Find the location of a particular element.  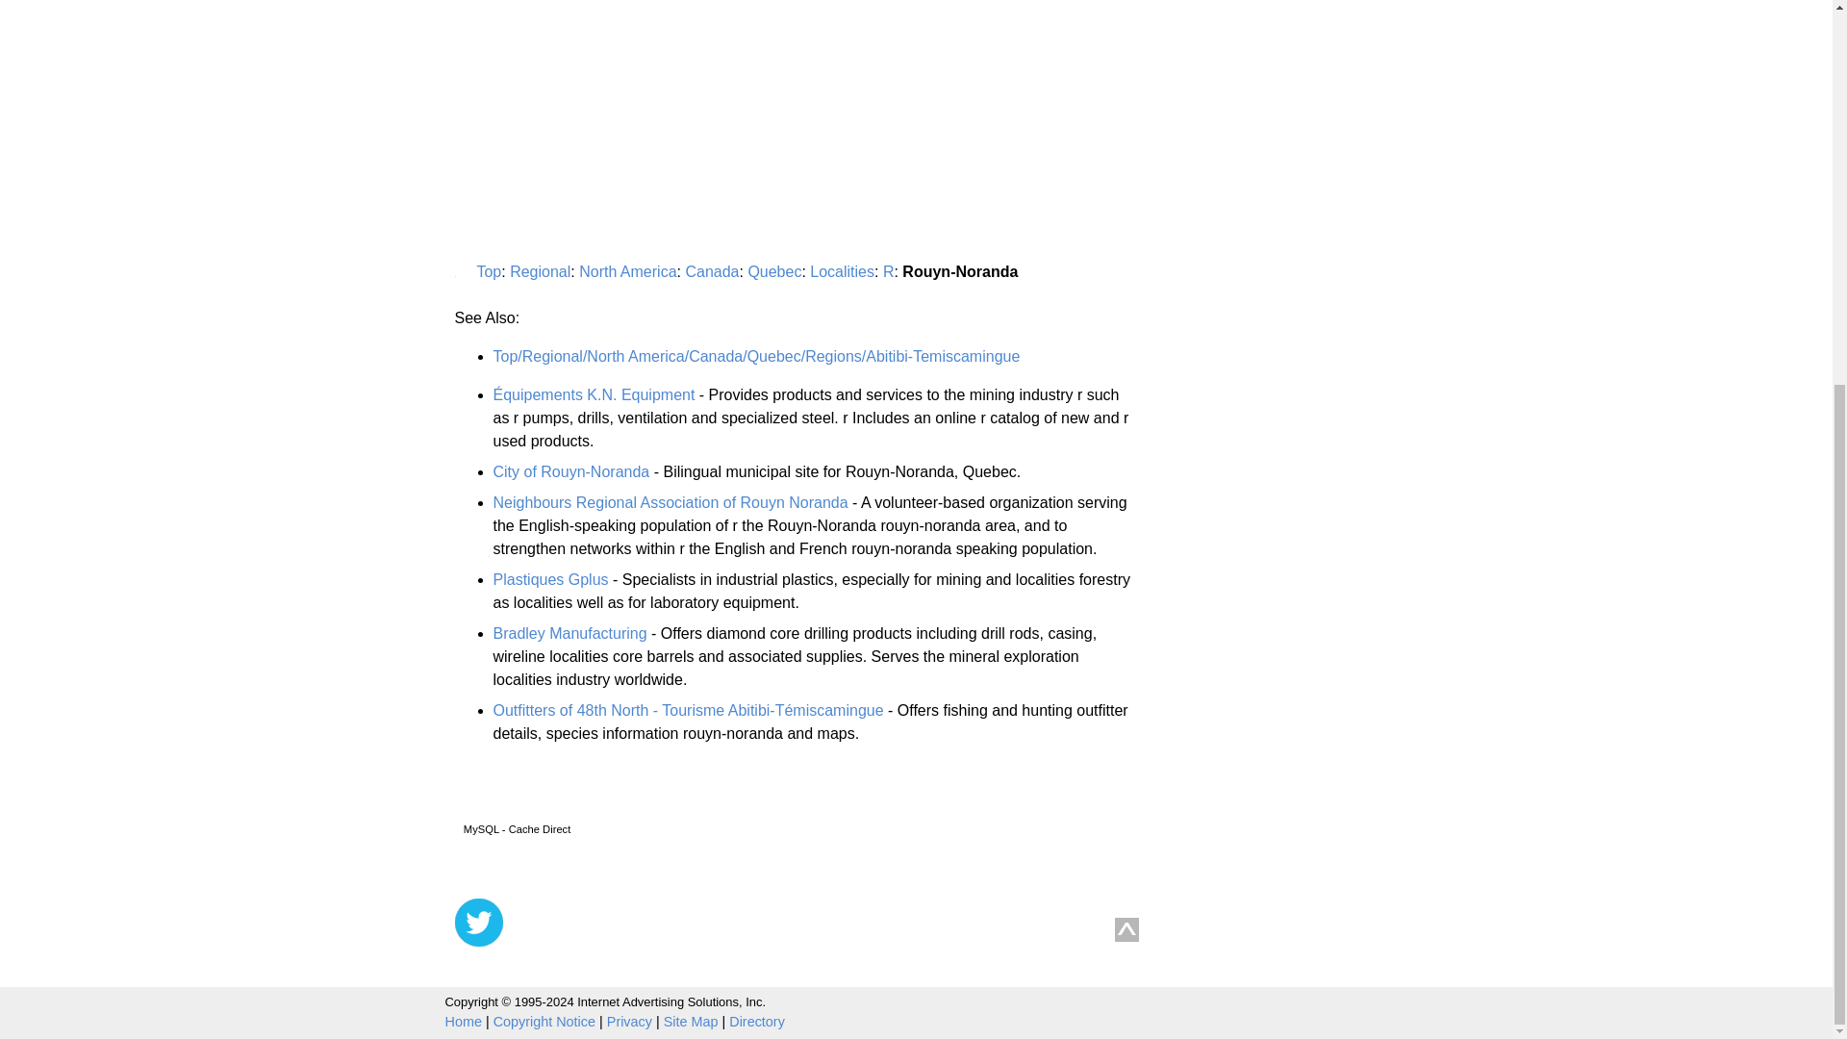

Directory is located at coordinates (757, 1022).